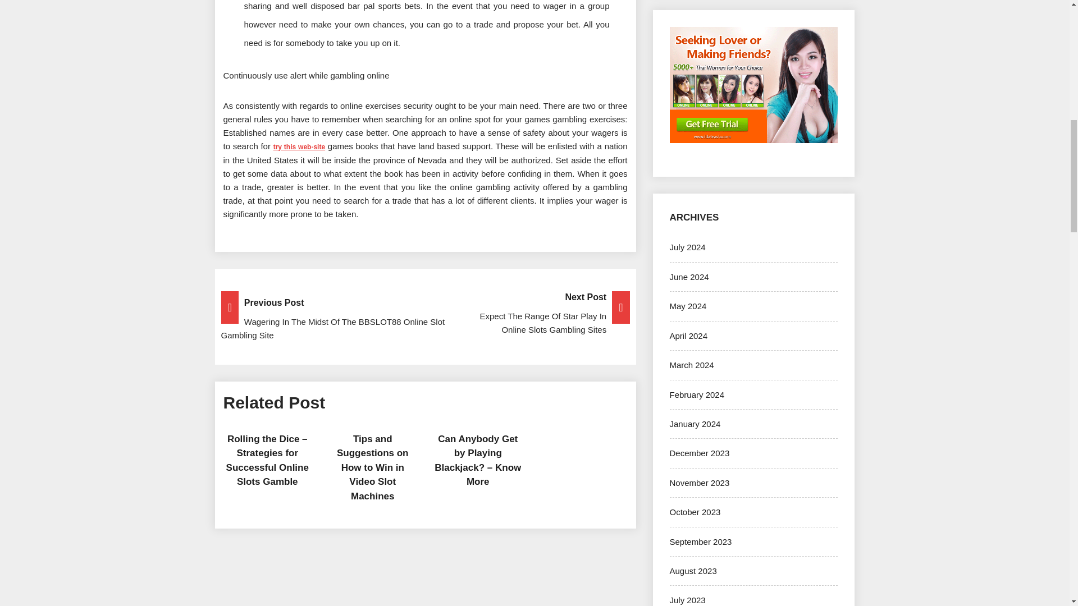  What do you see at coordinates (688, 277) in the screenshot?
I see `June 2024` at bounding box center [688, 277].